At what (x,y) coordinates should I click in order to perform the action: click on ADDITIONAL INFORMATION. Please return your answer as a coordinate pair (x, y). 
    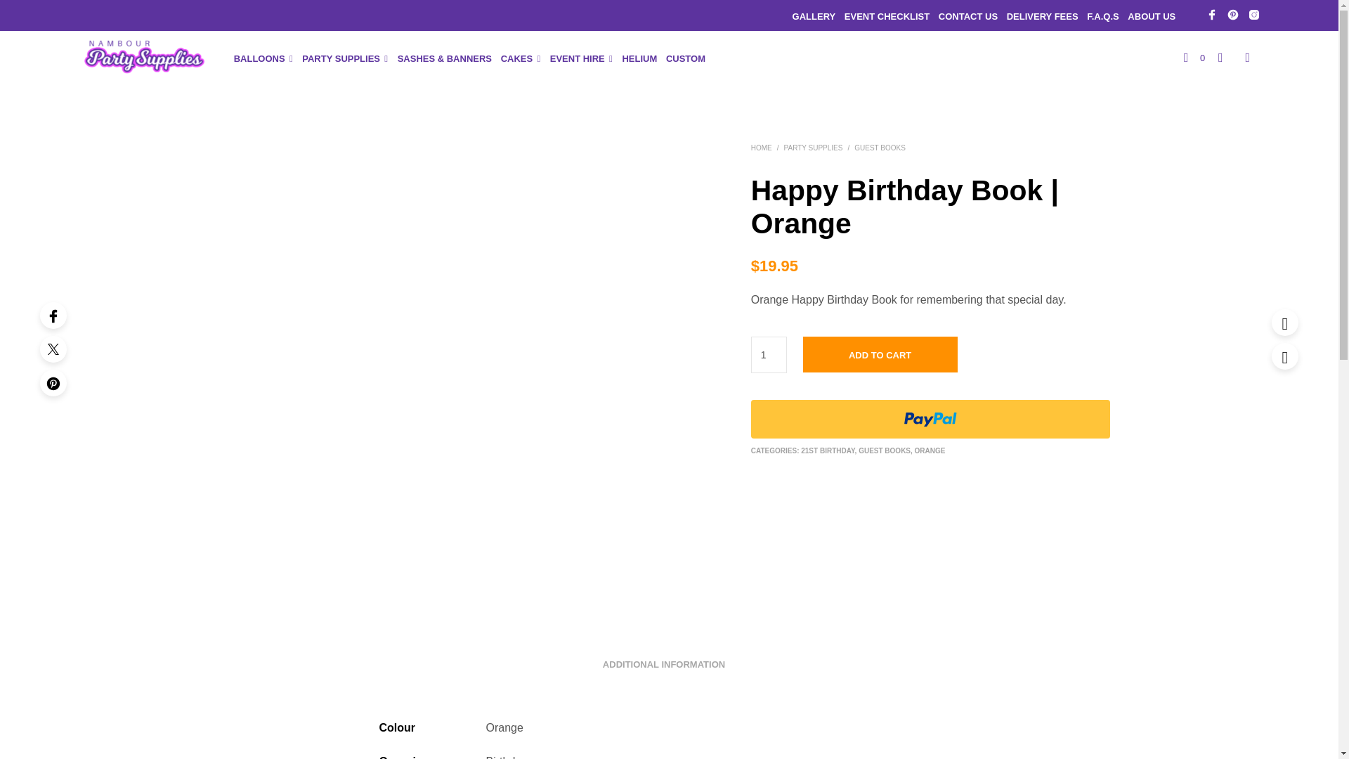
    Looking at the image, I should click on (664, 661).